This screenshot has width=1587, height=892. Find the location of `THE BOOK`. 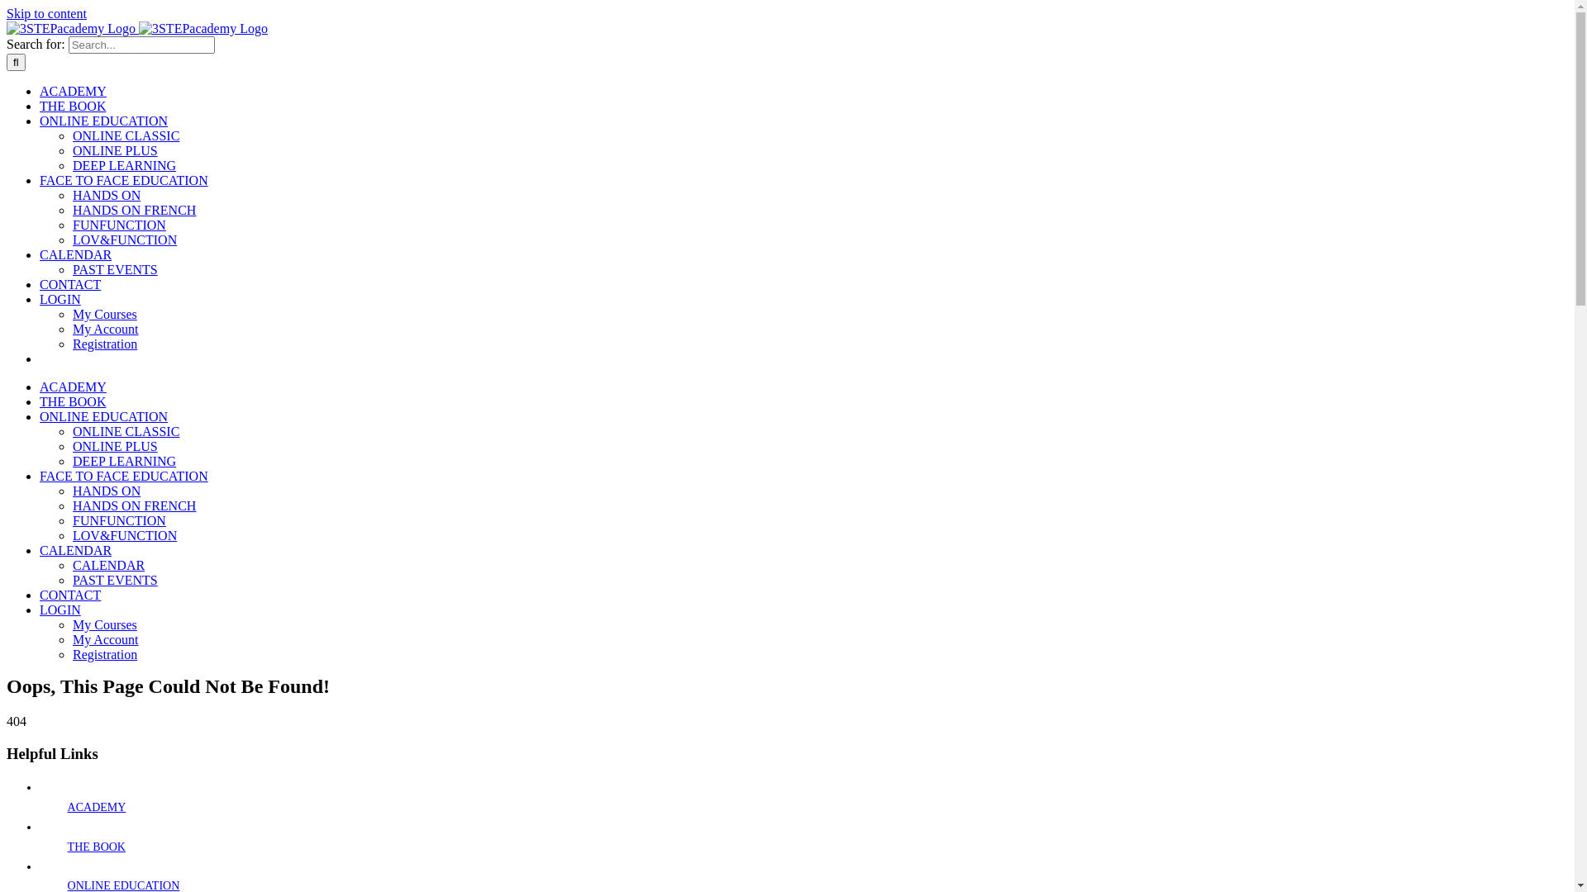

THE BOOK is located at coordinates (73, 401).